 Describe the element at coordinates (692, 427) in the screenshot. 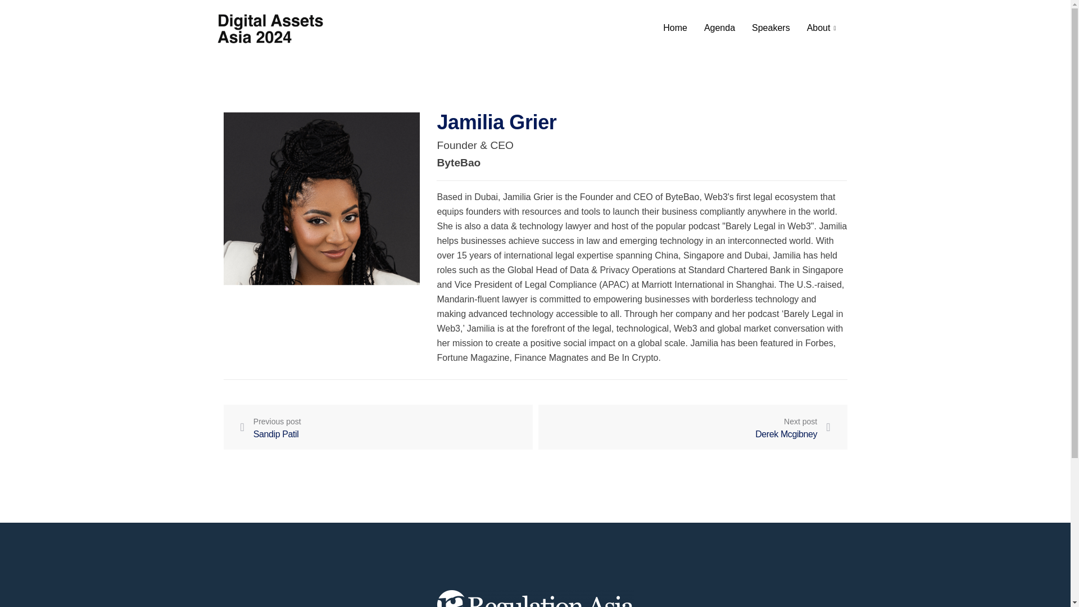

I see `Speakers` at that location.